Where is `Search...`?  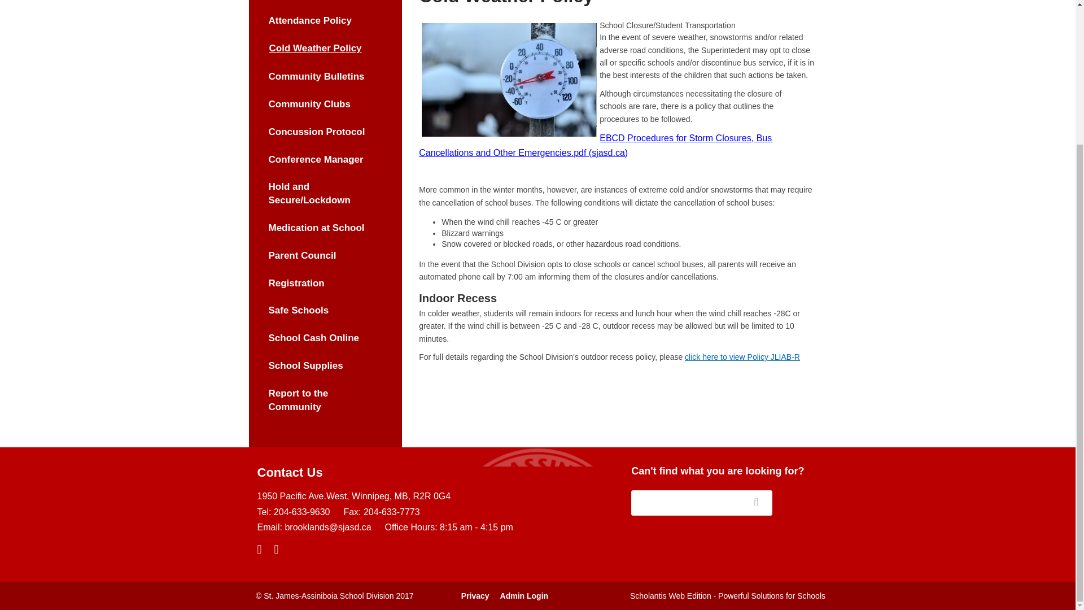
Search... is located at coordinates (701, 503).